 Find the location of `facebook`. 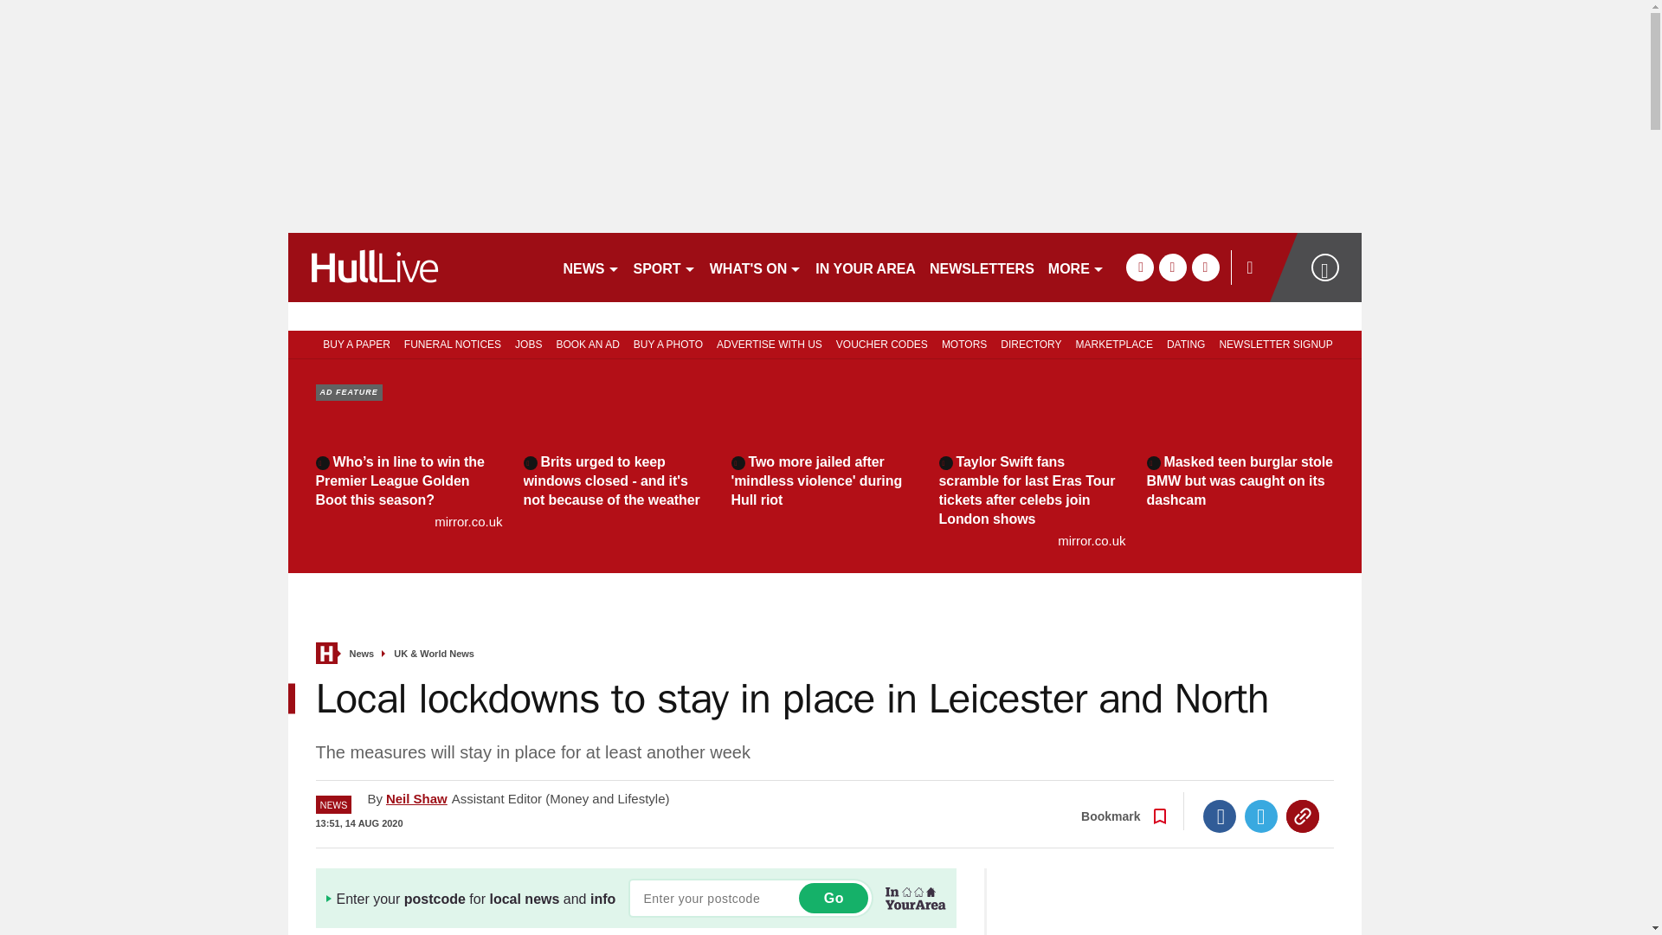

facebook is located at coordinates (1139, 267).